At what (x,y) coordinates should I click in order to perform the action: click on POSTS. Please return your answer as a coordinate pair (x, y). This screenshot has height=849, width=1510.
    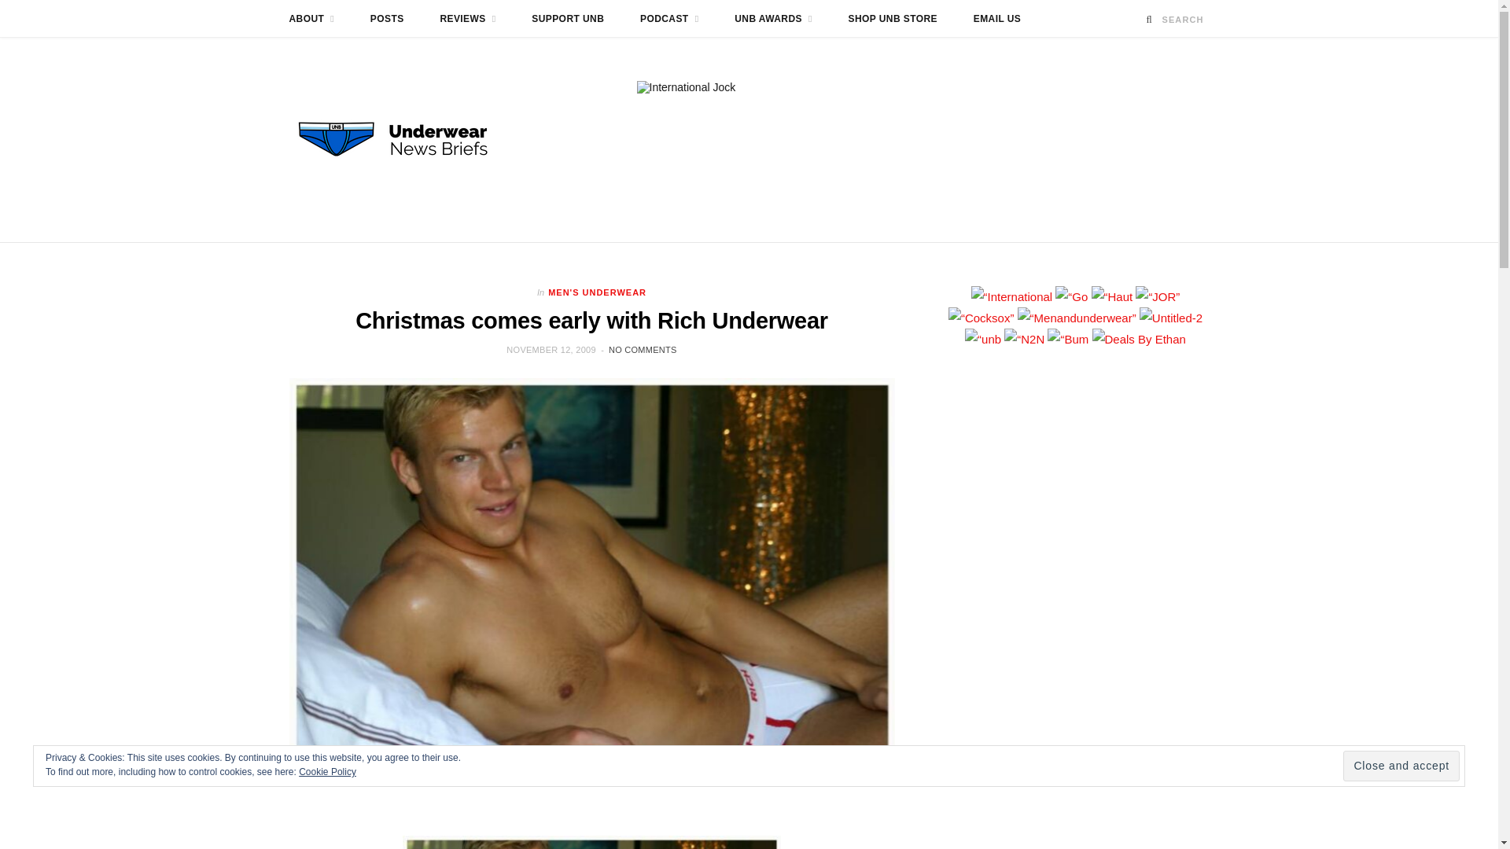
    Looking at the image, I should click on (387, 19).